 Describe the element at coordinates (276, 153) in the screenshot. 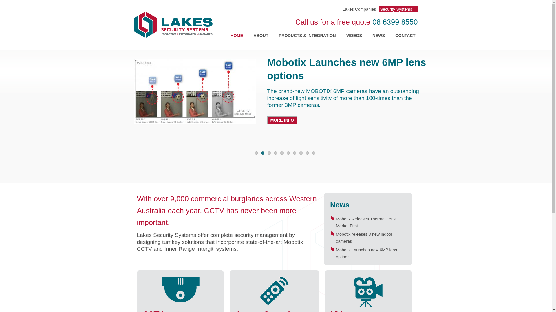

I see `4` at that location.